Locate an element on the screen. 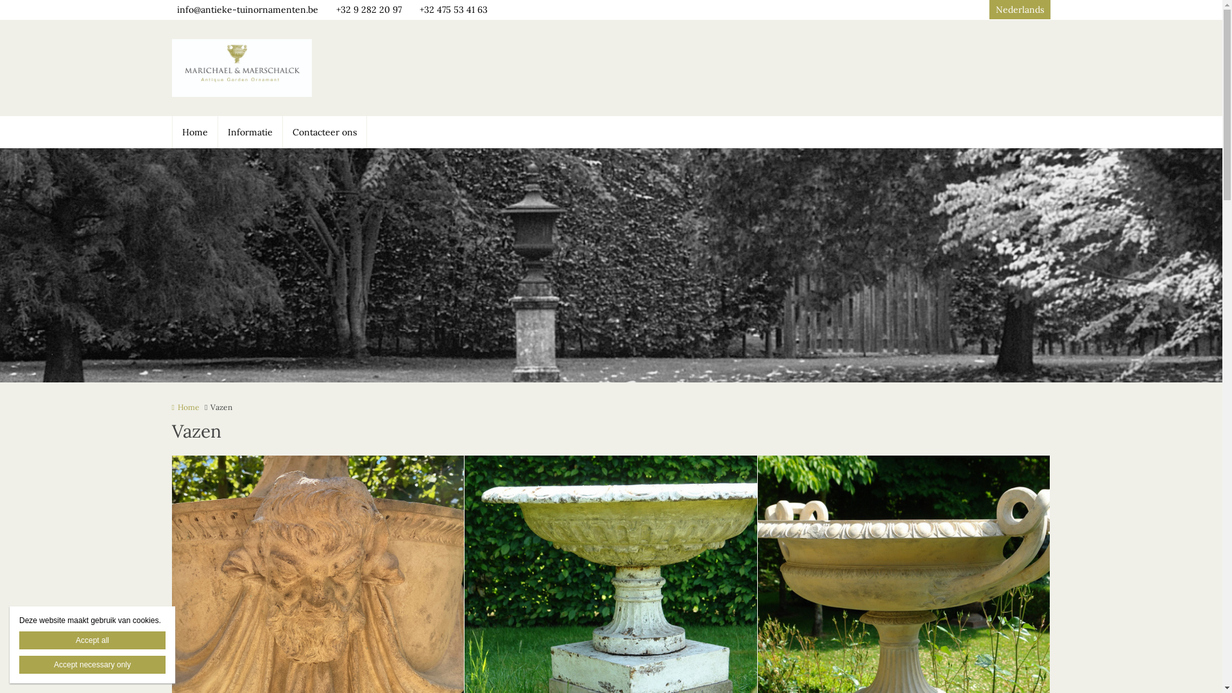 This screenshot has height=693, width=1232. Nederlands is located at coordinates (1020, 10).